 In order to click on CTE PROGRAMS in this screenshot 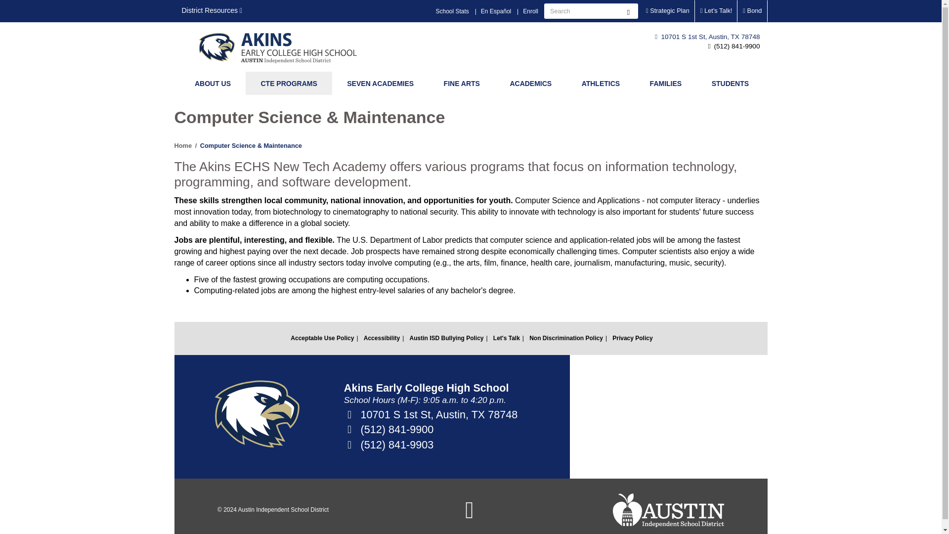, I will do `click(289, 83)`.